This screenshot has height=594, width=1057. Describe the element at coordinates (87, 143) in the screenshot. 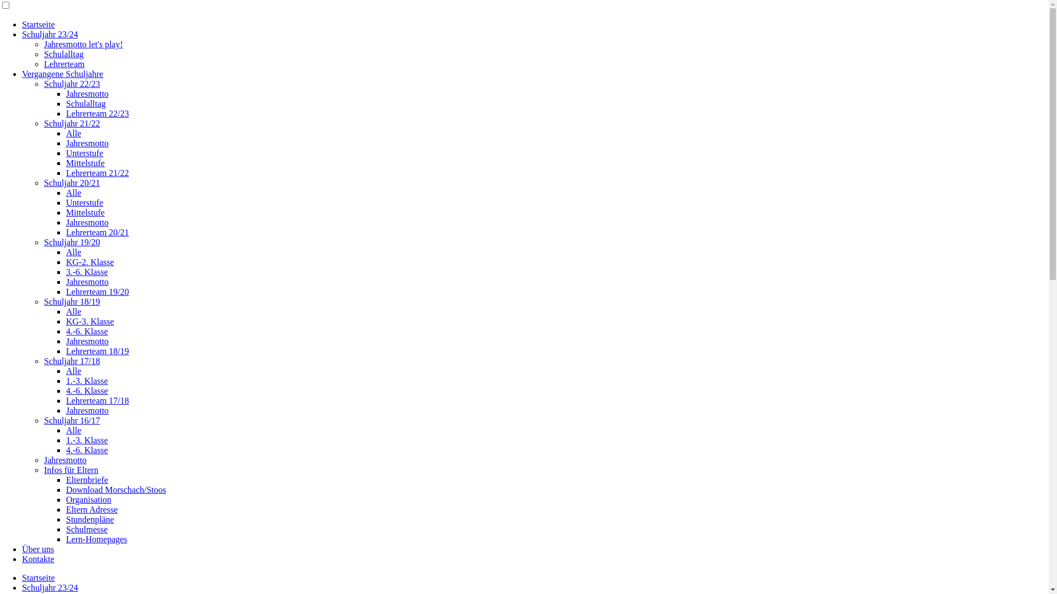

I see `Jahresmotto` at that location.